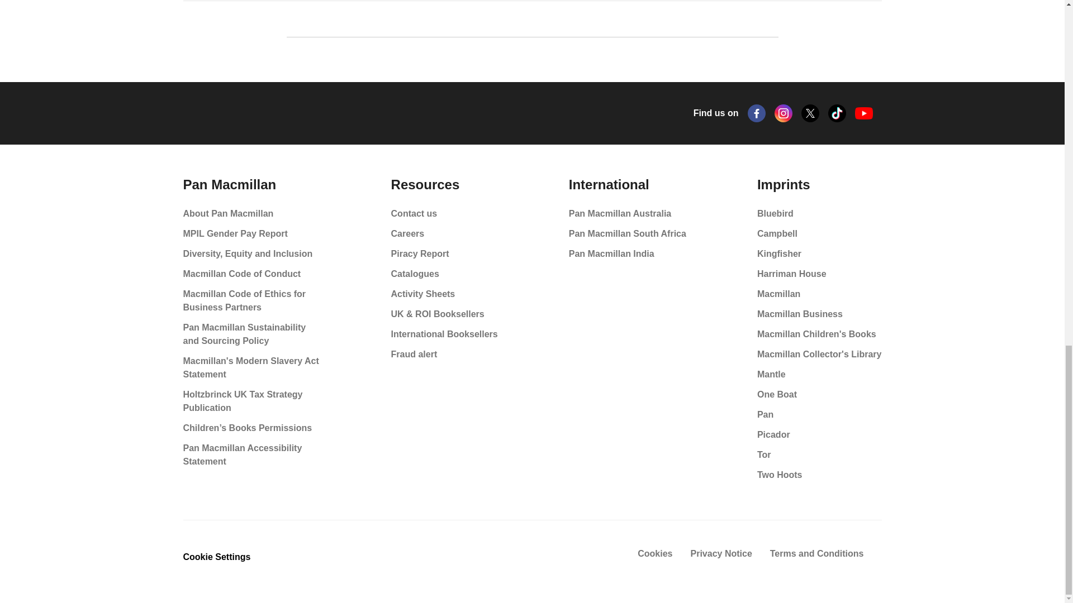 The width and height of the screenshot is (1073, 603). I want to click on Facebook, so click(757, 113).